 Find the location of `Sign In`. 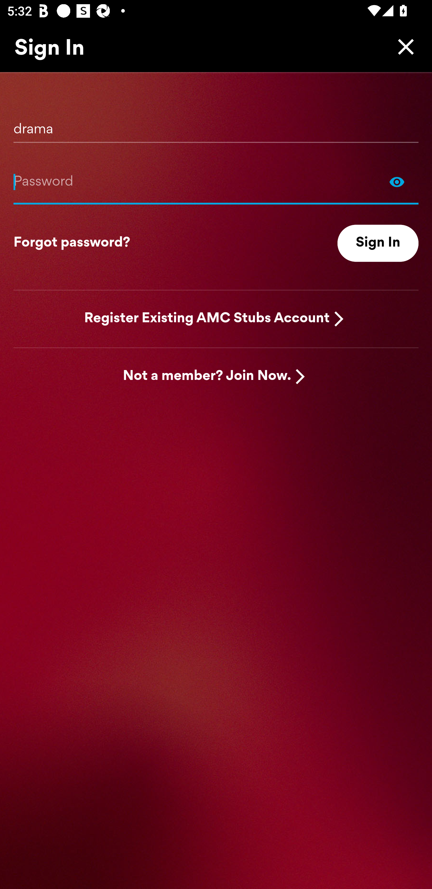

Sign In is located at coordinates (378, 243).